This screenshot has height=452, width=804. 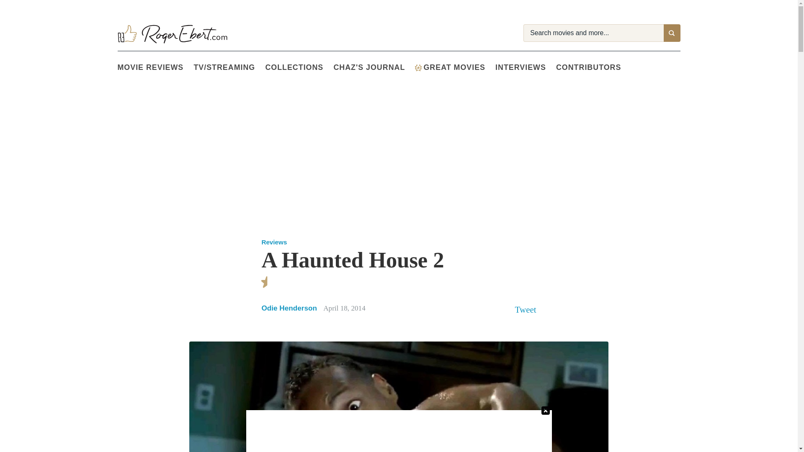 I want to click on CHAZ'S JOURNAL, so click(x=374, y=68).